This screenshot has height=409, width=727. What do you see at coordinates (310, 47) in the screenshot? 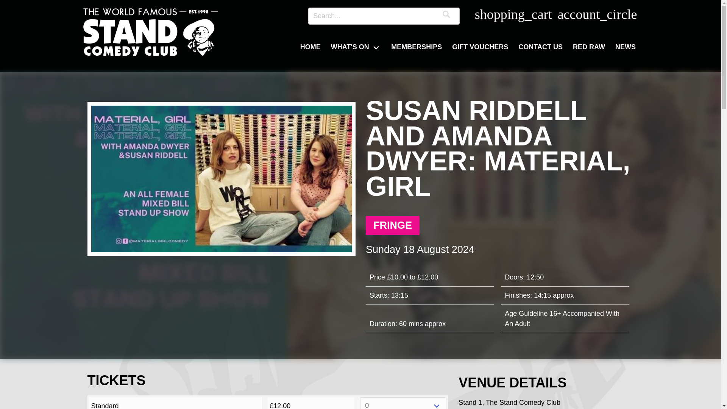
I see `HOME` at bounding box center [310, 47].